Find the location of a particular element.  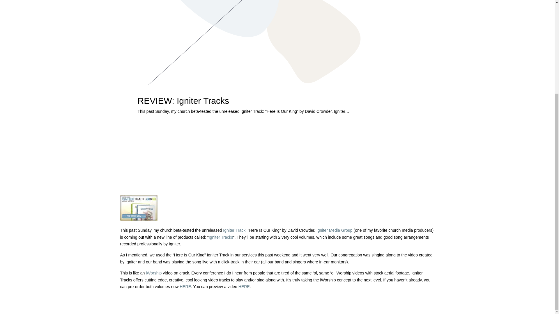

Igniter Media Group is located at coordinates (334, 230).